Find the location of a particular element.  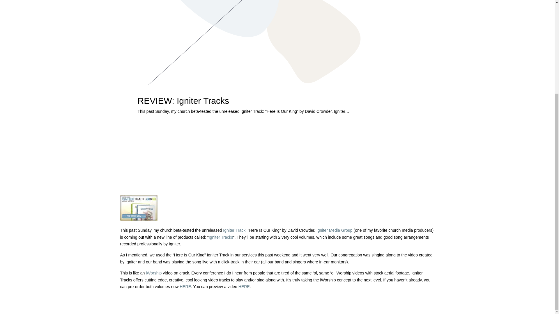

Igniter Media Group is located at coordinates (334, 230).